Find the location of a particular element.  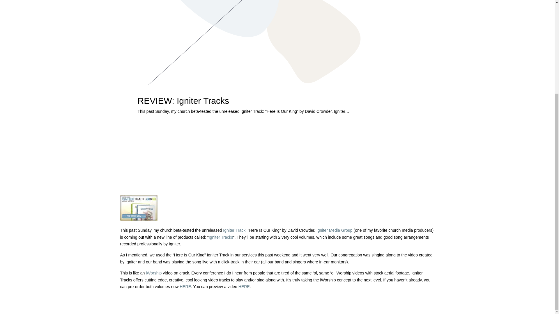

Igniter Media Group is located at coordinates (334, 230).